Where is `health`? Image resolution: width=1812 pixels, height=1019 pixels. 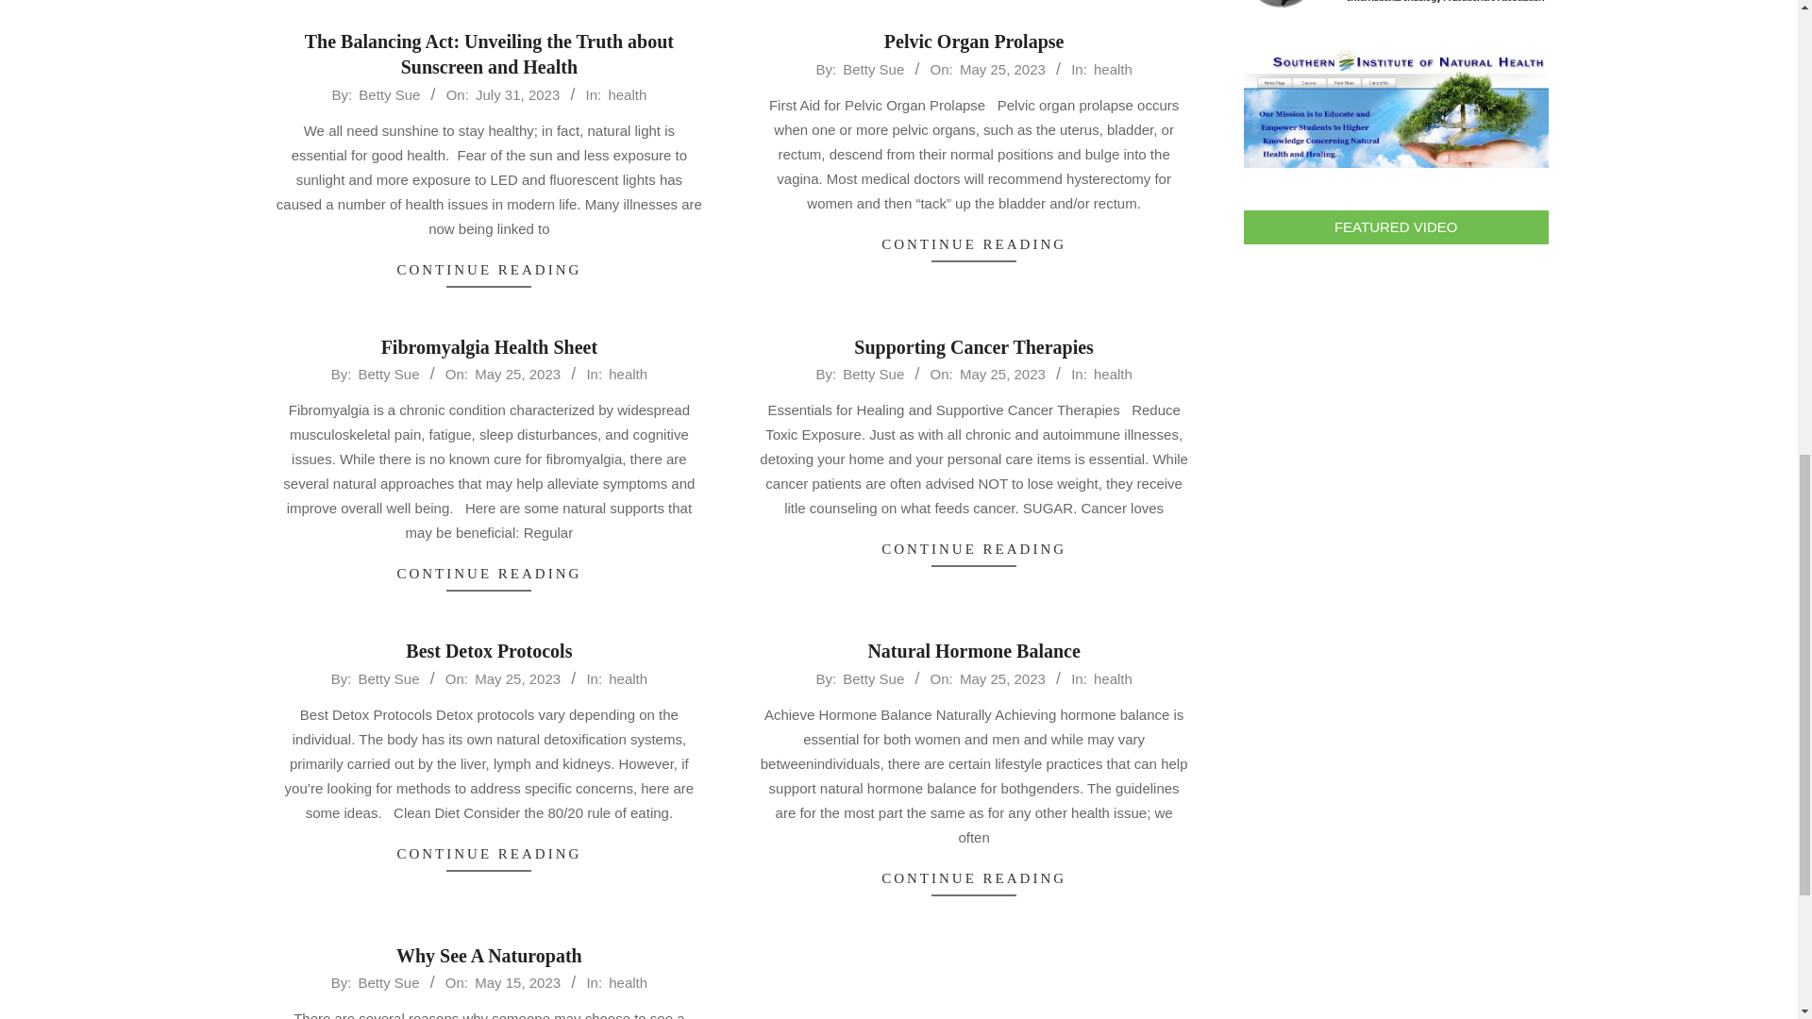 health is located at coordinates (628, 374).